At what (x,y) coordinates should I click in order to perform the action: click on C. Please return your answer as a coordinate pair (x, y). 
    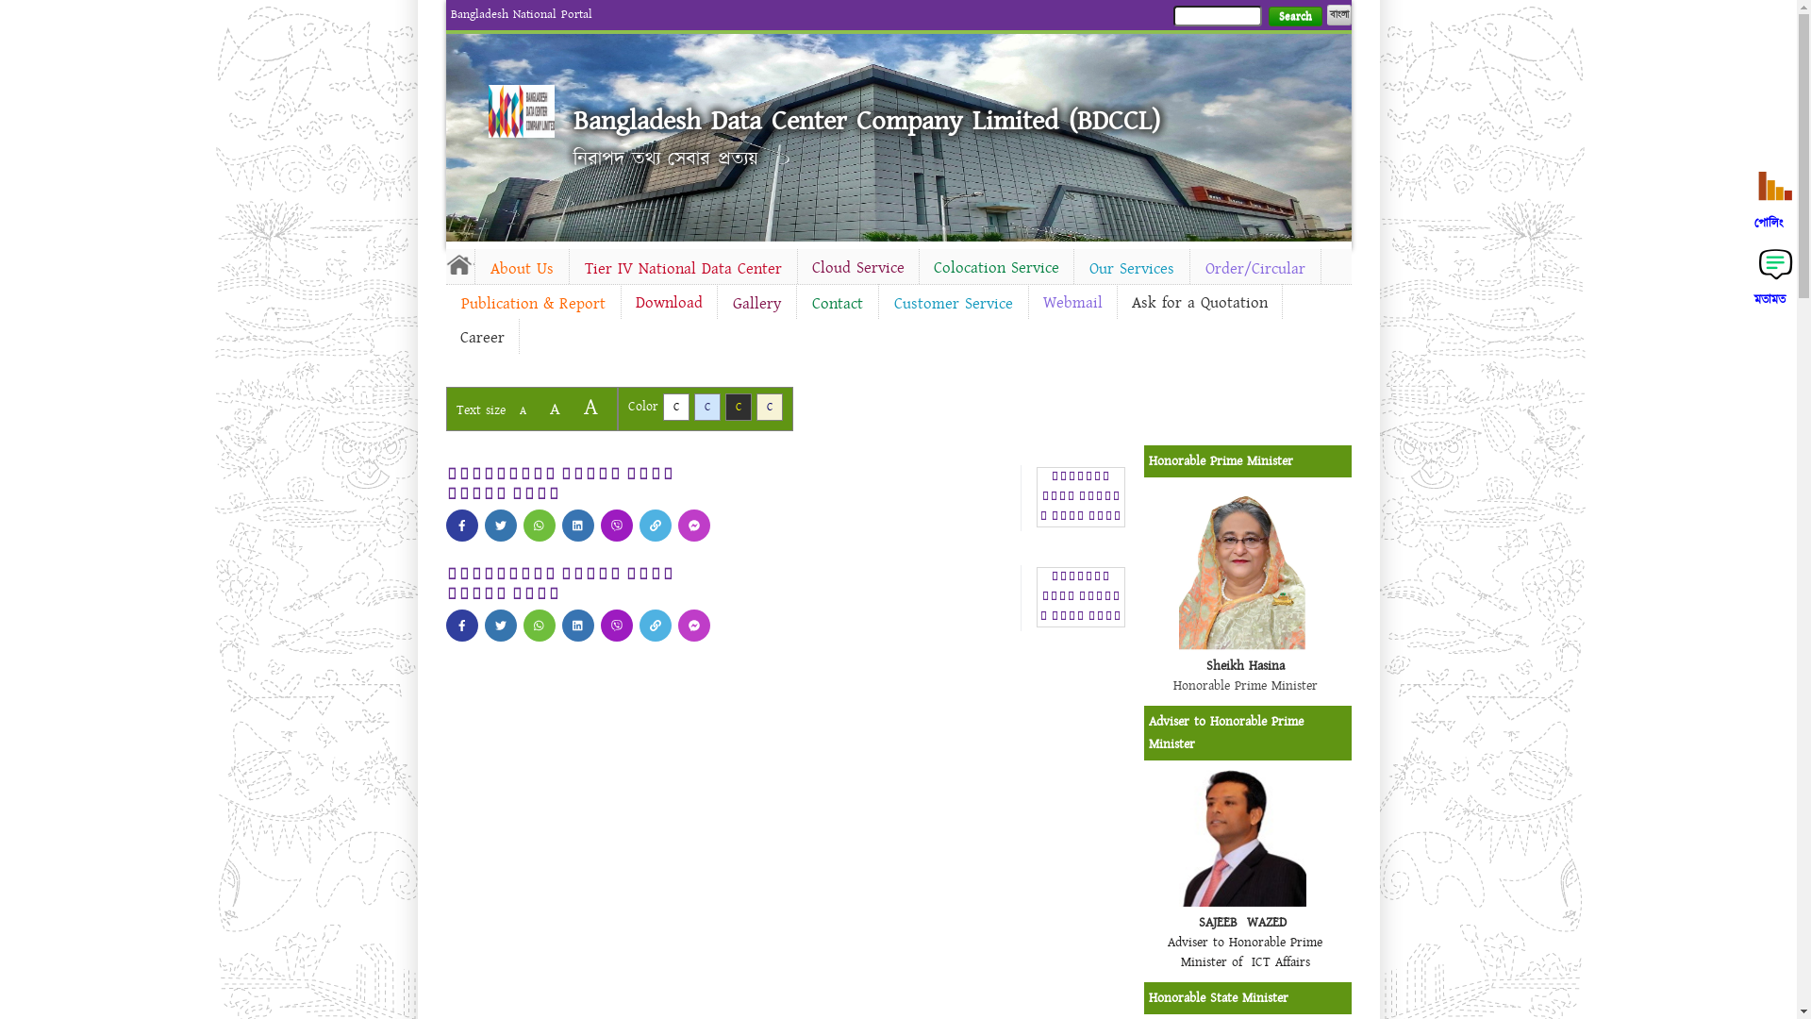
    Looking at the image, I should click on (738, 408).